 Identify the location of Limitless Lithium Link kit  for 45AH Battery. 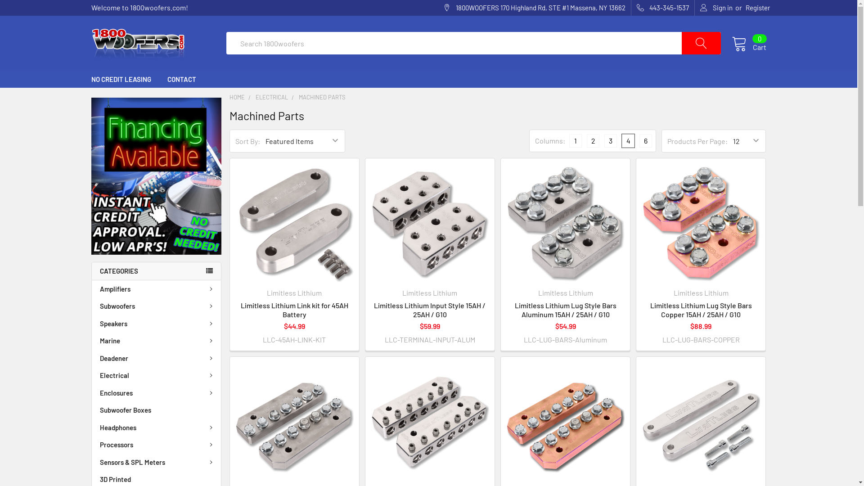
(294, 223).